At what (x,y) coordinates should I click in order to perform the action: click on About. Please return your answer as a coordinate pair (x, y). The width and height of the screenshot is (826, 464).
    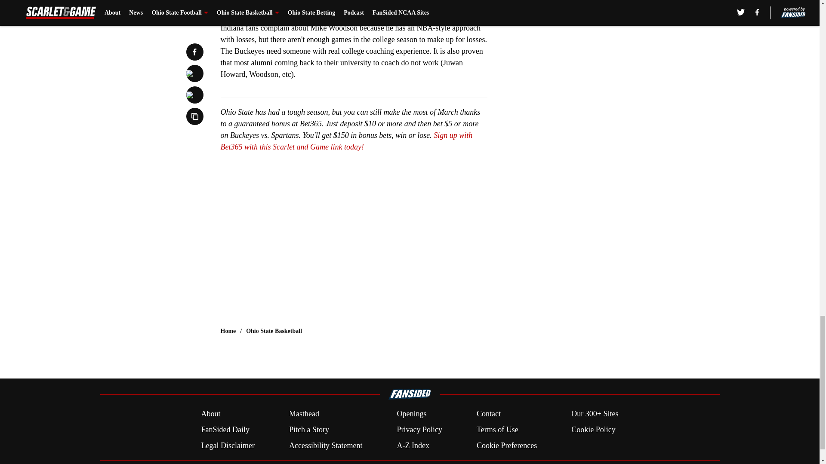
    Looking at the image, I should click on (210, 414).